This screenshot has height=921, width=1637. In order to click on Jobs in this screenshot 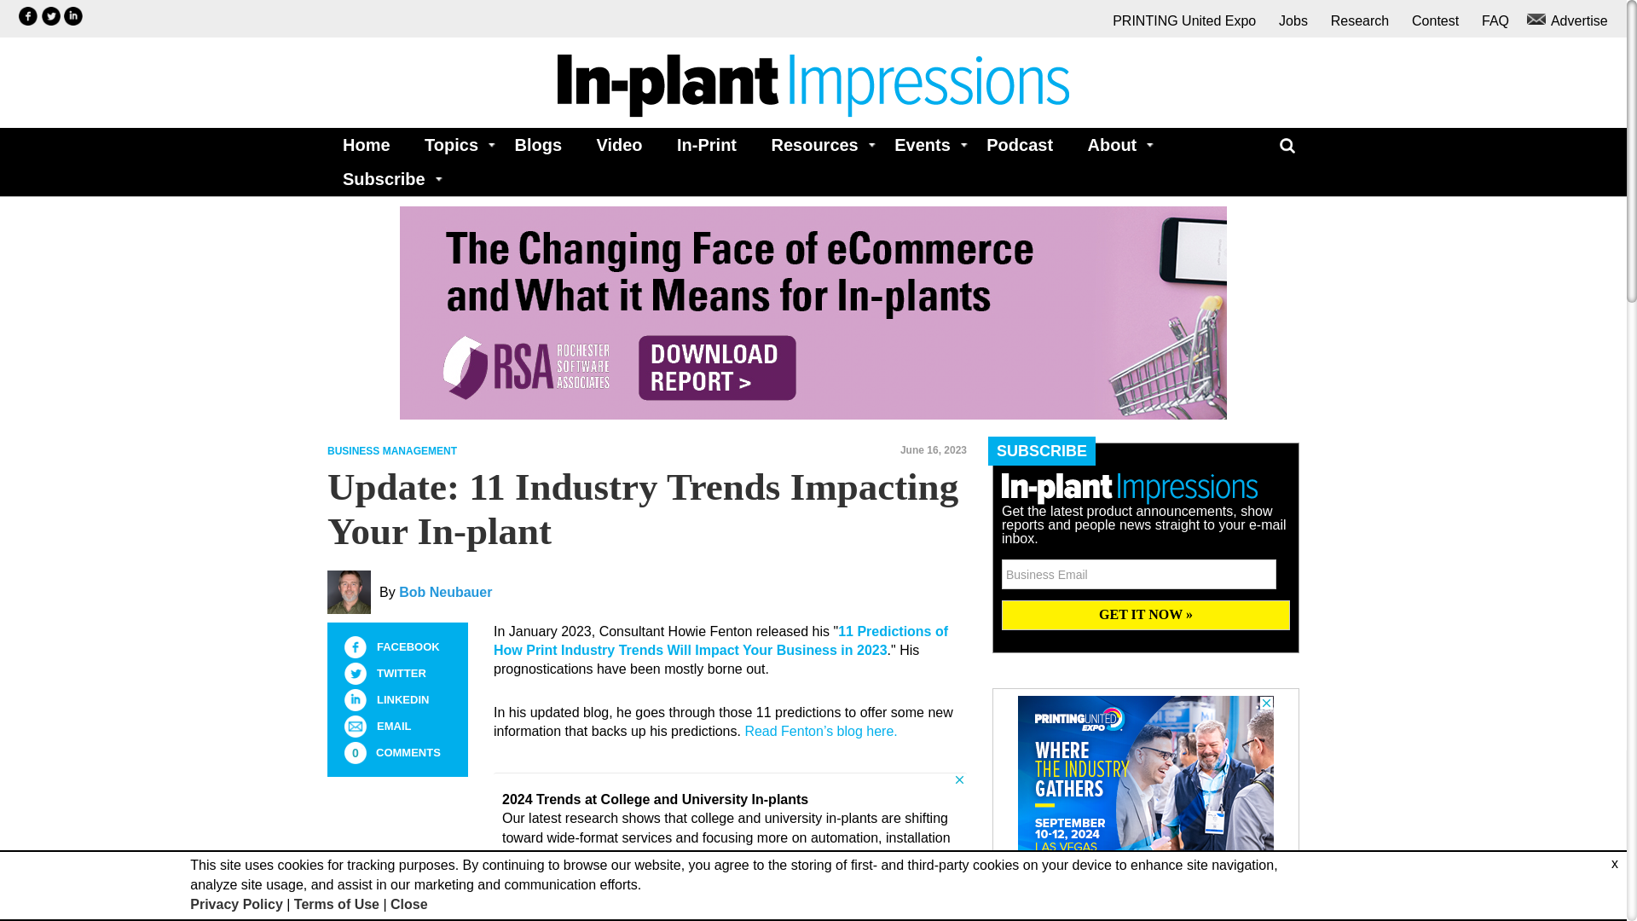, I will do `click(1293, 20)`.